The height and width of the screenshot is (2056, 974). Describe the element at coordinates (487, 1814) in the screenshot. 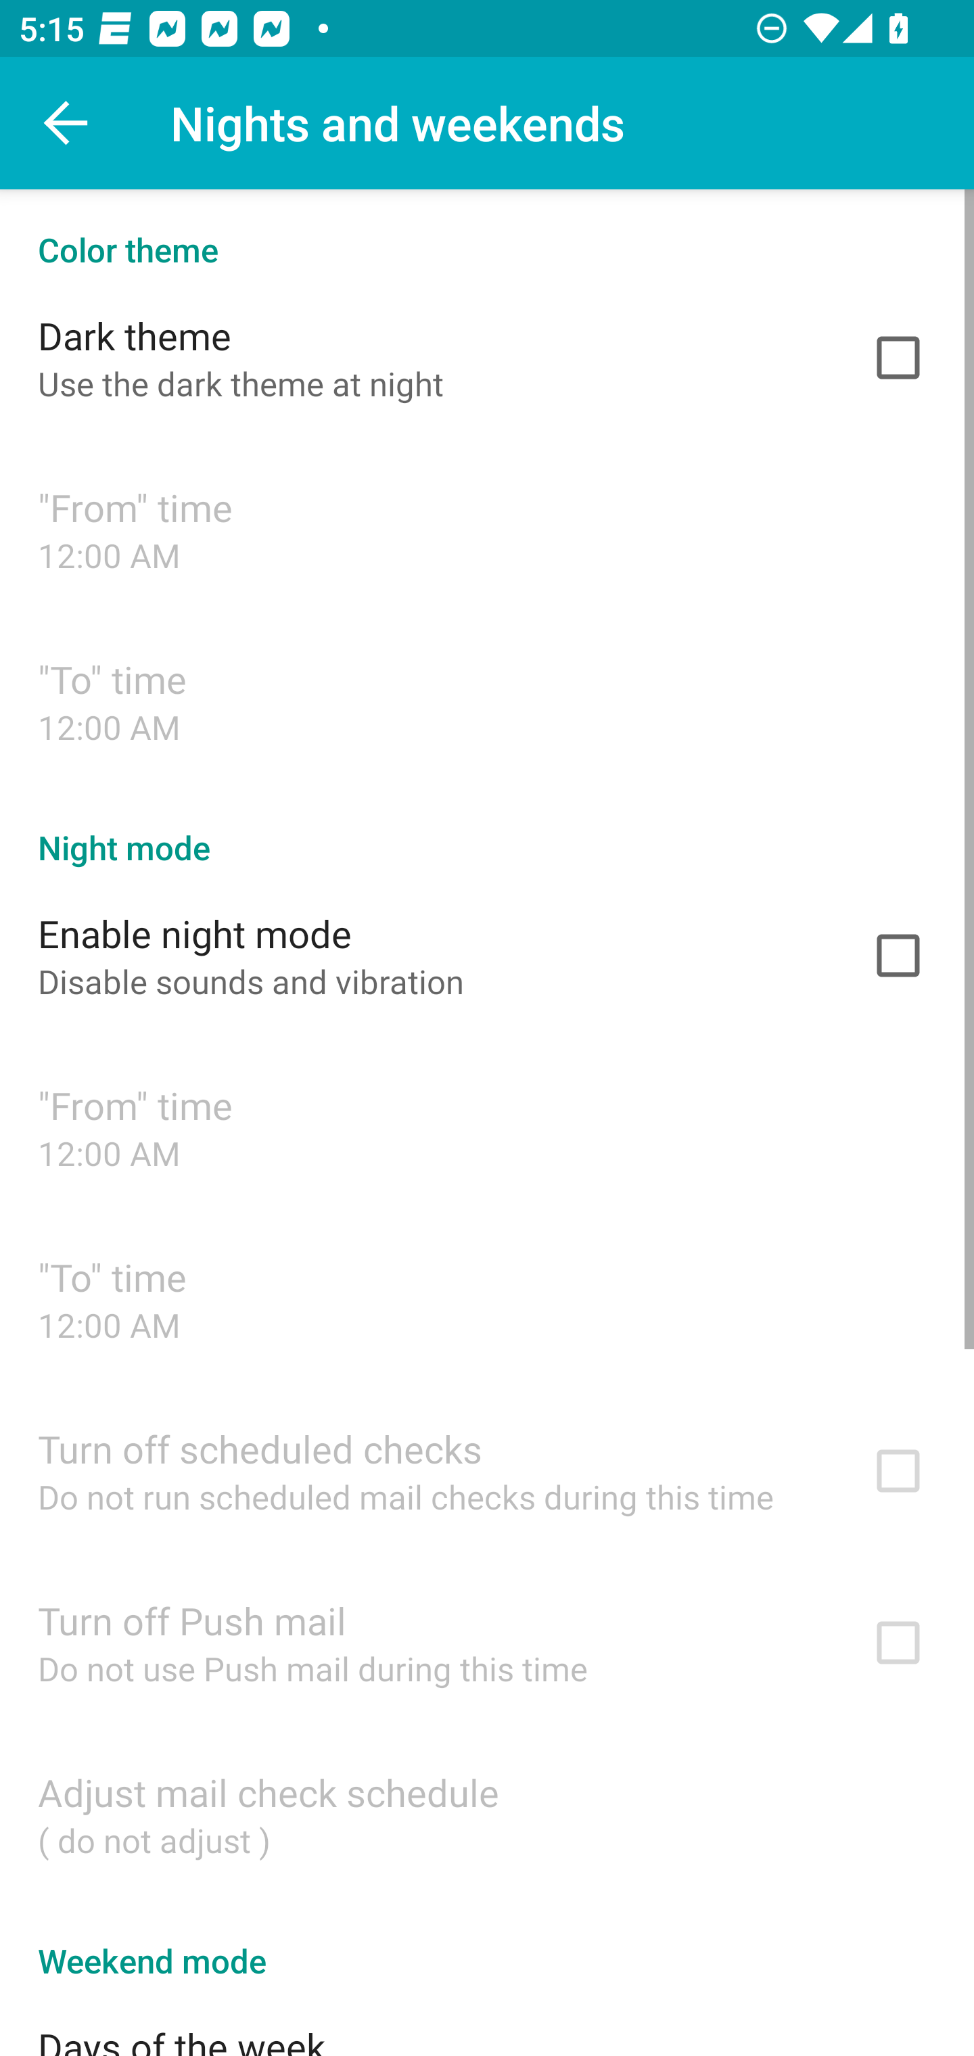

I see `Adjust mail check schedule ( do not adjust )` at that location.